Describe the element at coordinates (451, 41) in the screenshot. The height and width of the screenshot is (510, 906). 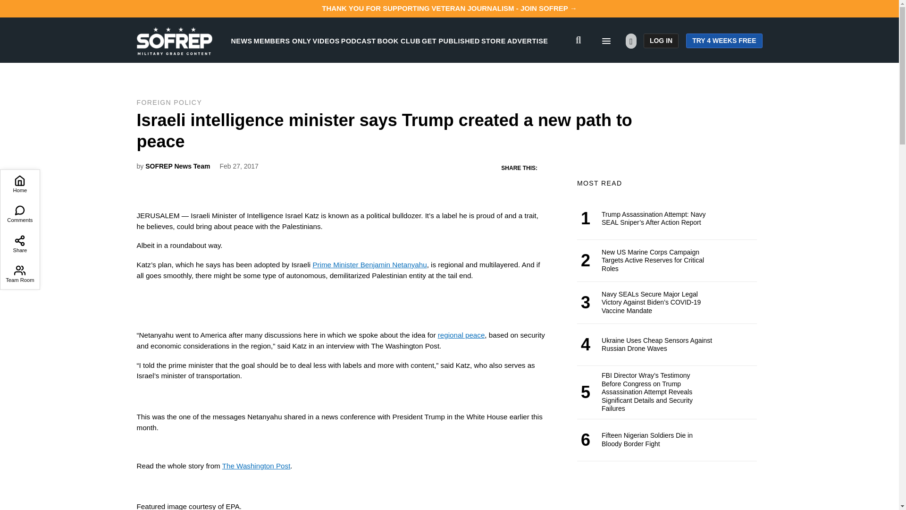
I see `GET PUBLISHED` at that location.